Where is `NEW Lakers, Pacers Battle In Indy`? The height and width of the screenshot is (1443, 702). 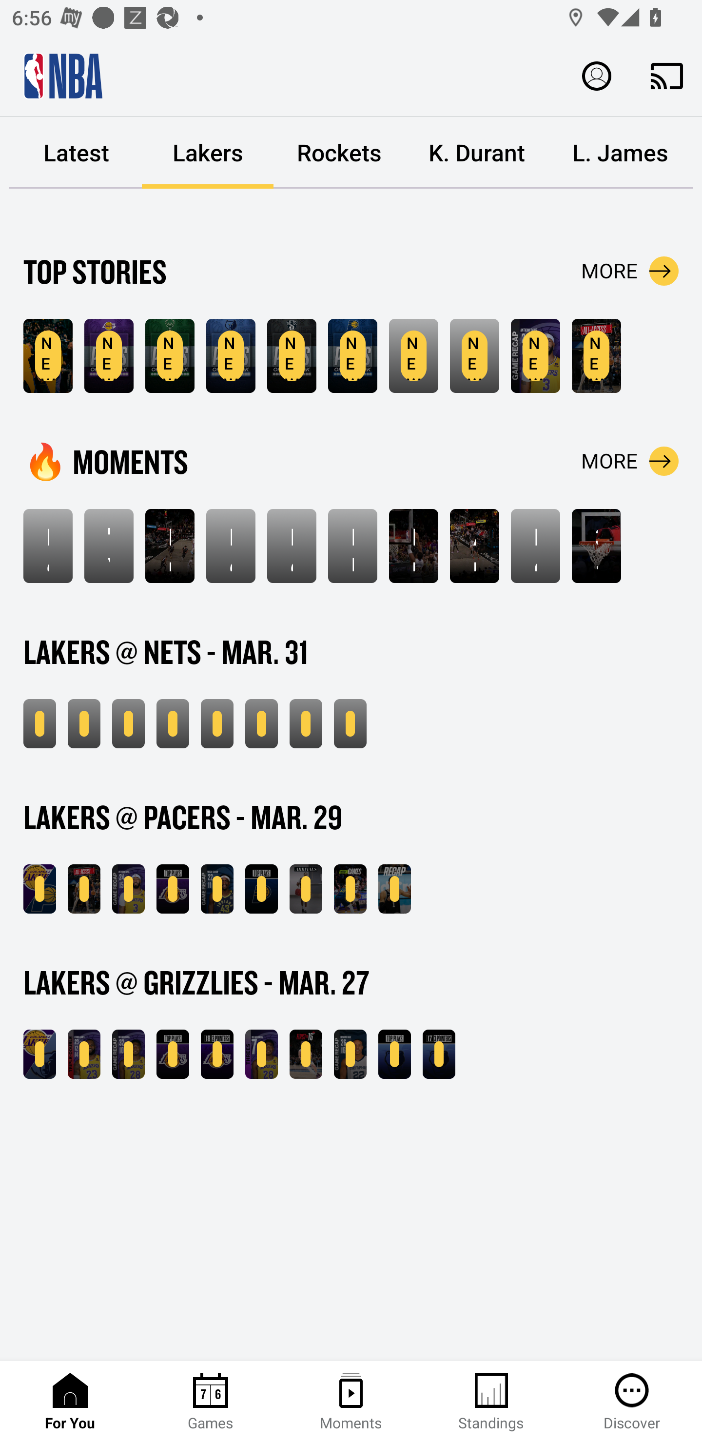
NEW Lakers, Pacers Battle In Indy is located at coordinates (84, 889).